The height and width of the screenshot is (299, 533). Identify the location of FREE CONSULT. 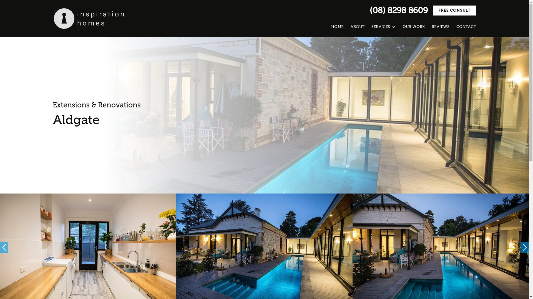
(454, 11).